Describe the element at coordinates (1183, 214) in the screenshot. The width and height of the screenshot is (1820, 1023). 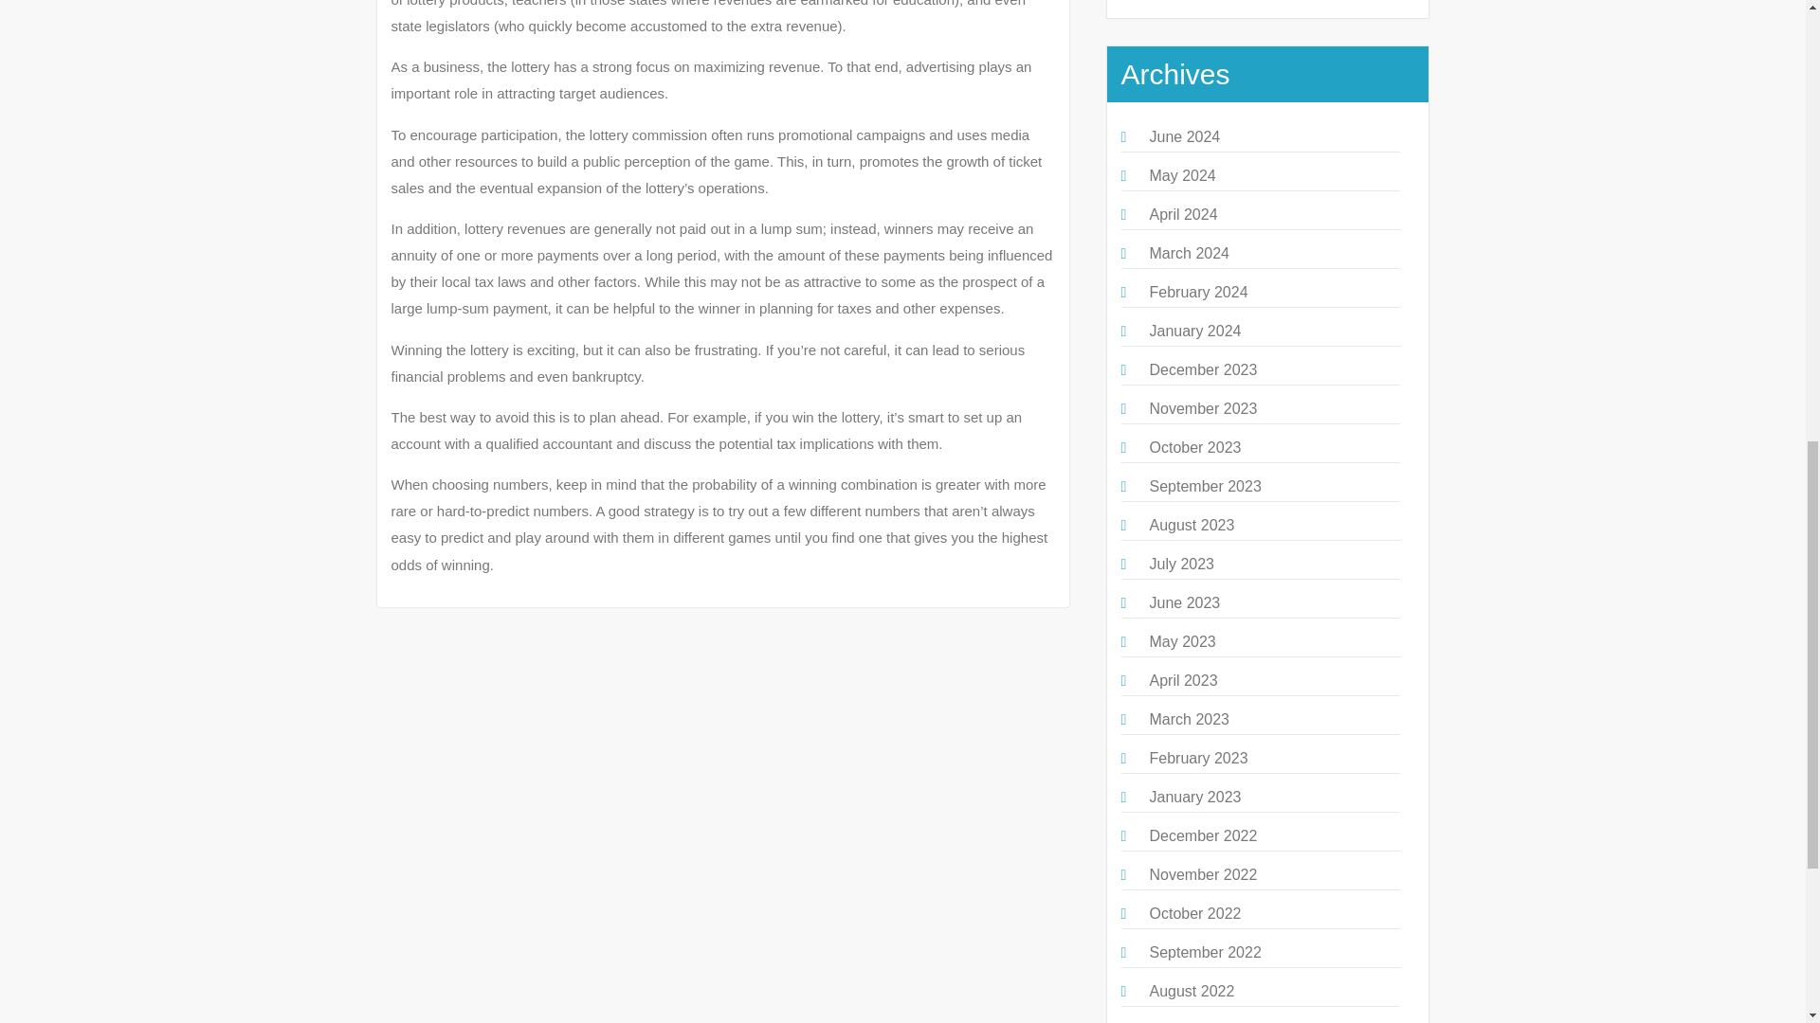
I see `April 2024` at that location.